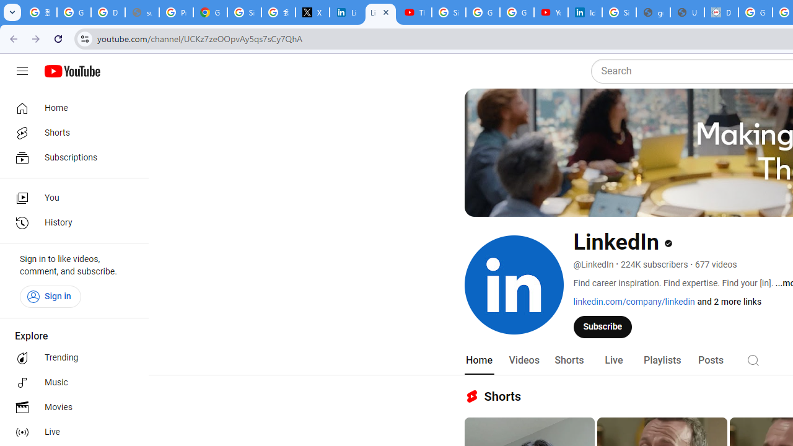  I want to click on YouTube Home, so click(72, 71).